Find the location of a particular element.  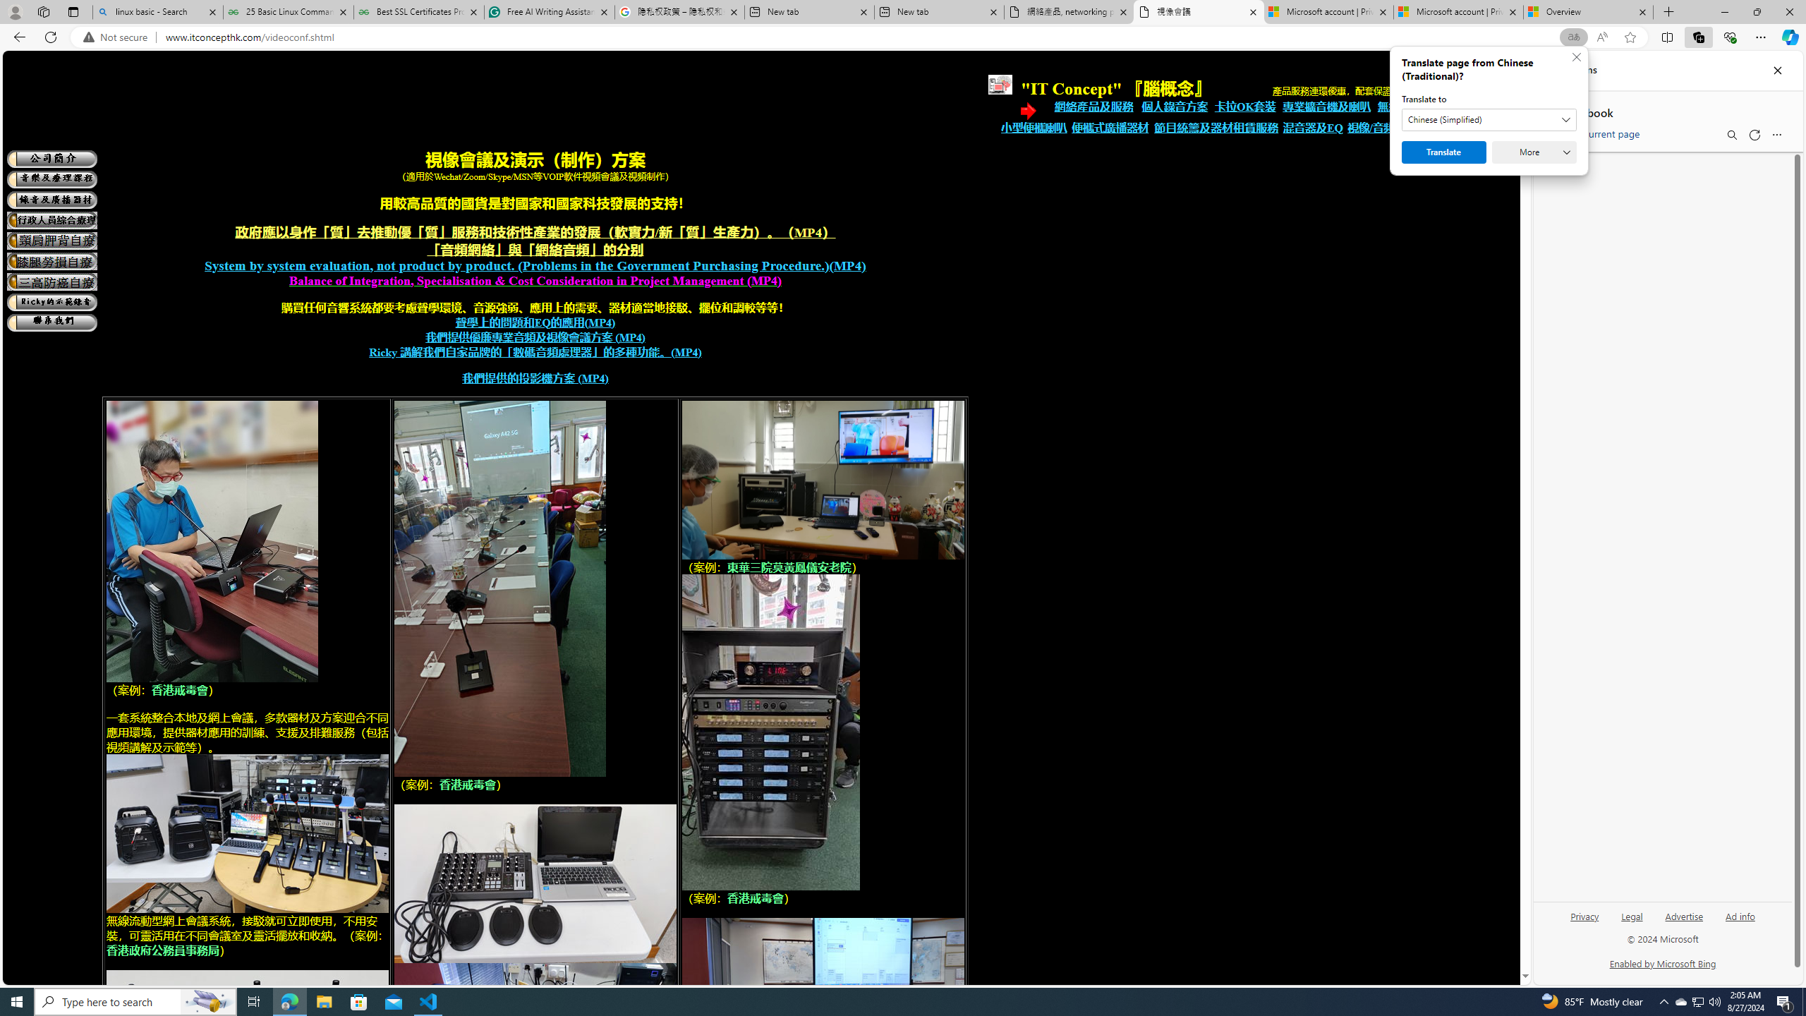

online meeting, zoom meeting, is located at coordinates (247, 833).